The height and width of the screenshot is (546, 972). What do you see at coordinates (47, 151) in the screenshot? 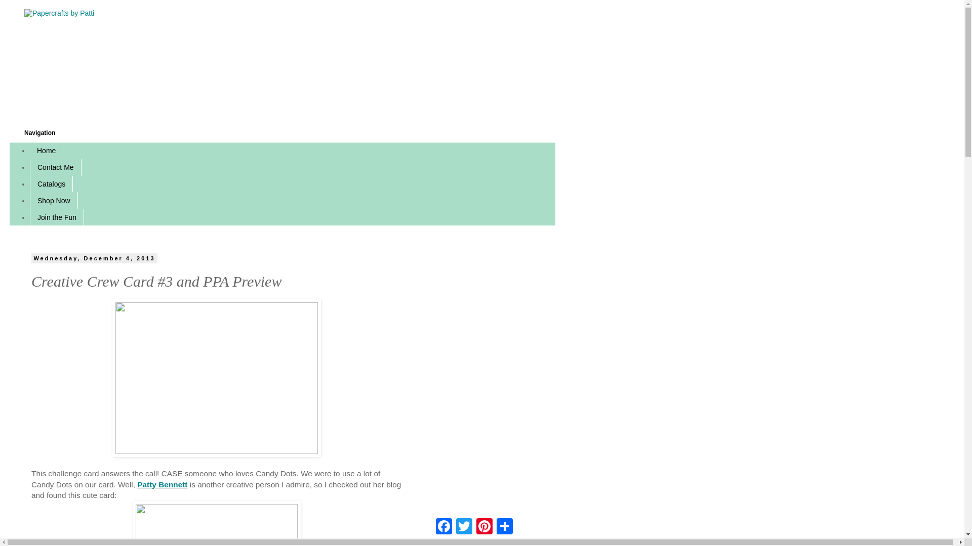
I see `Home` at bounding box center [47, 151].